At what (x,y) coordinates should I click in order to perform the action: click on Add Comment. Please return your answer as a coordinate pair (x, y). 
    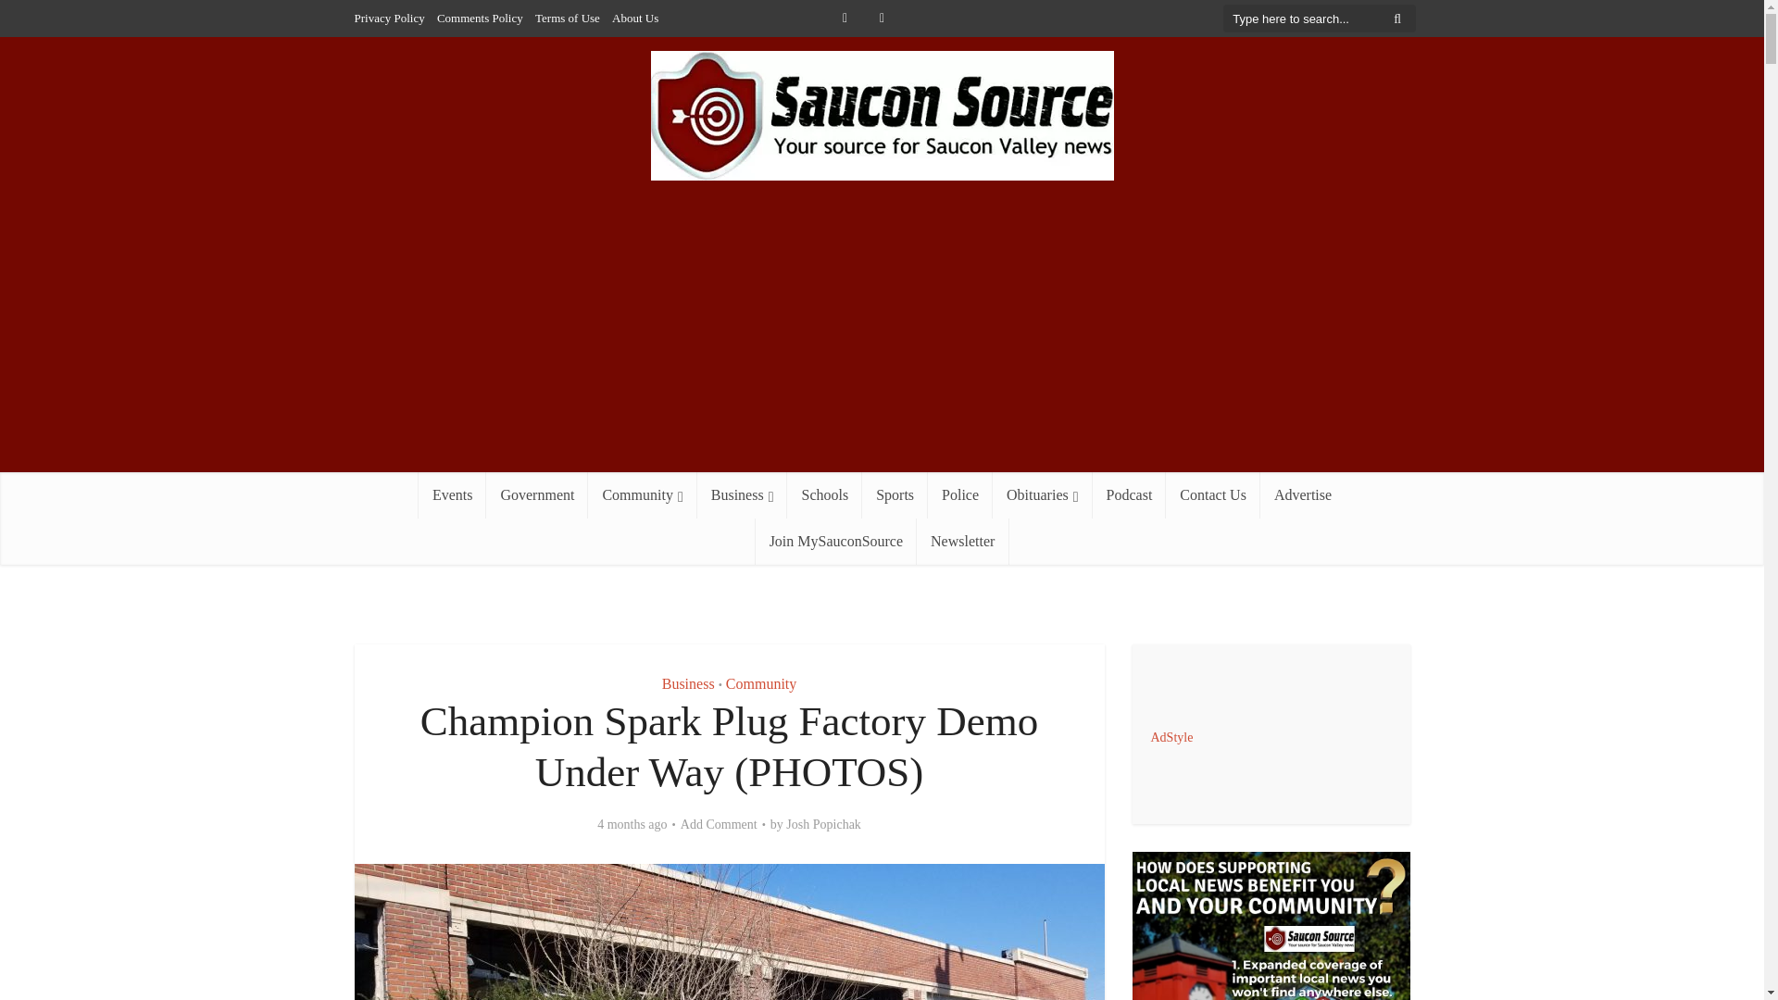
    Looking at the image, I should click on (719, 824).